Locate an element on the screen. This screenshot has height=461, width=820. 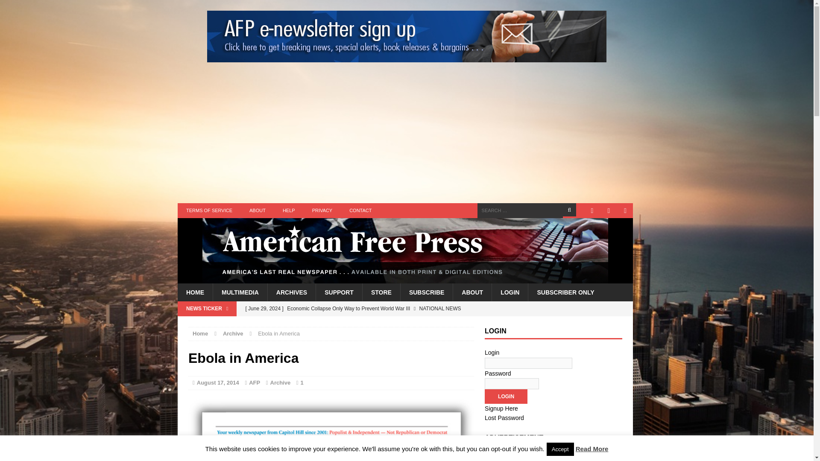
American Free Press is located at coordinates (405, 251).